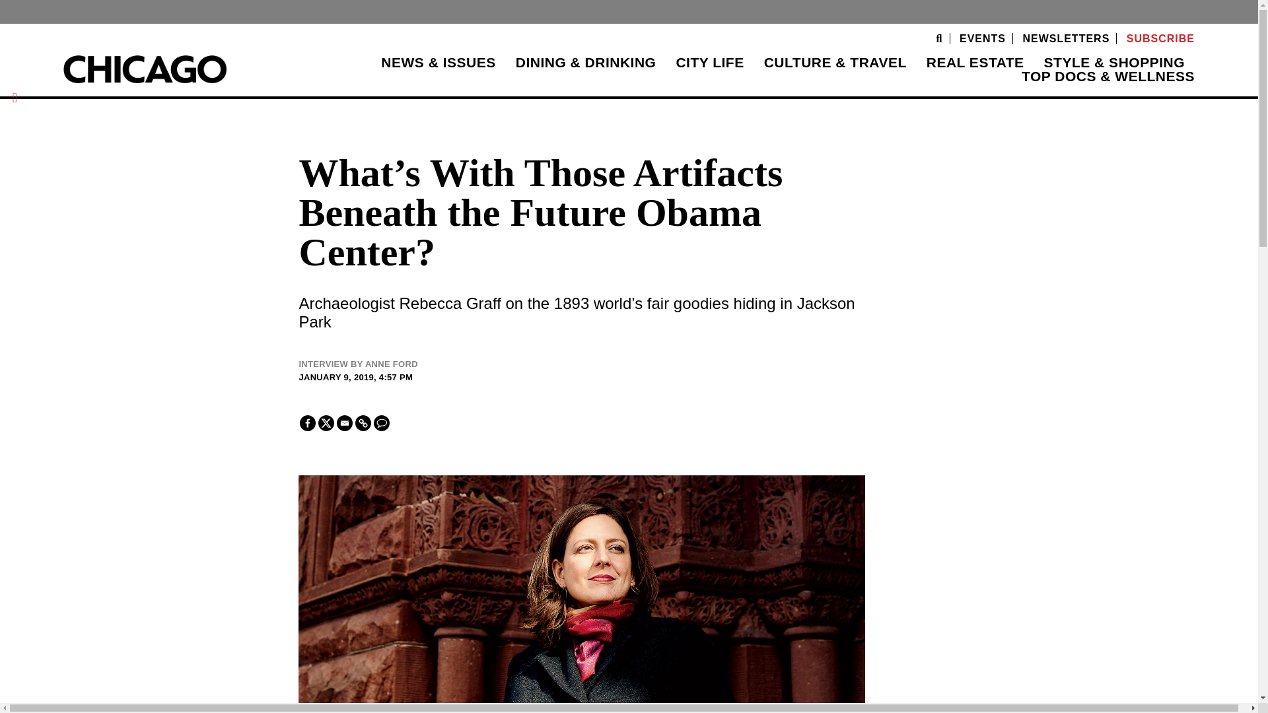 The height and width of the screenshot is (713, 1268). I want to click on Email, so click(345, 423).